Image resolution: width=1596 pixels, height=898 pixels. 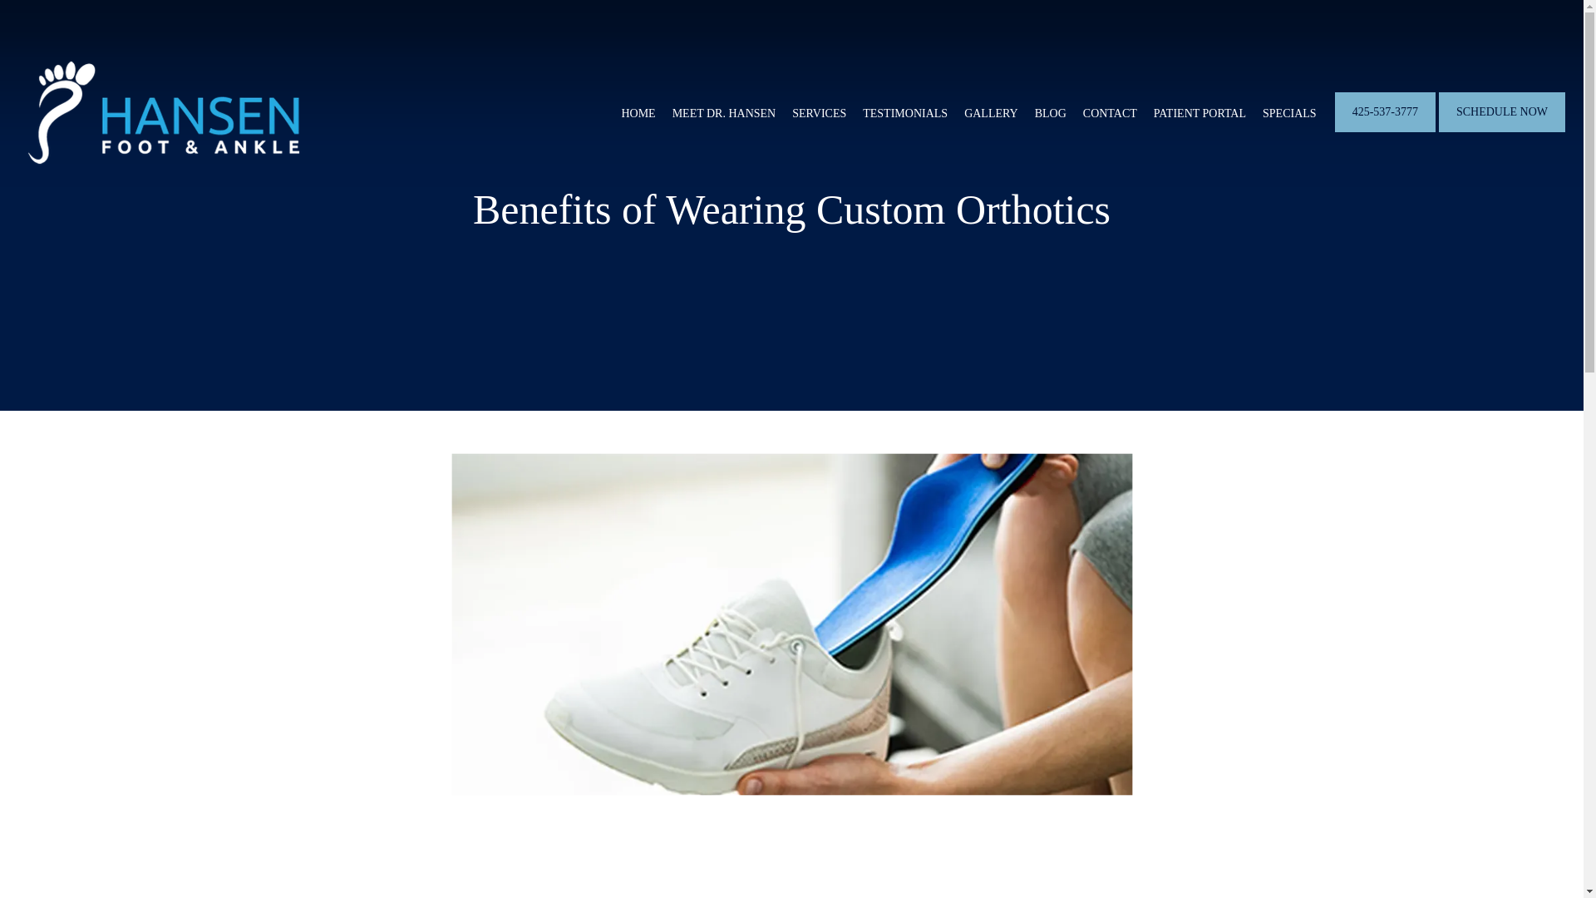 I want to click on PATIENT PORTAL, so click(x=1200, y=113).